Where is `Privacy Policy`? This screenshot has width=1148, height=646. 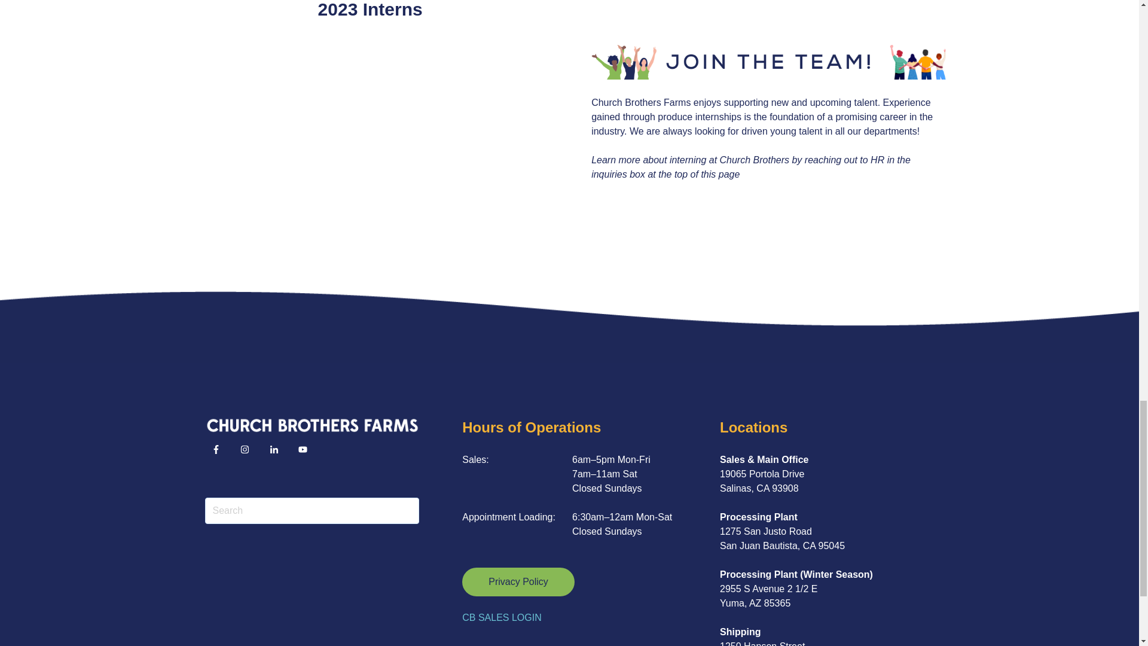 Privacy Policy is located at coordinates (518, 581).